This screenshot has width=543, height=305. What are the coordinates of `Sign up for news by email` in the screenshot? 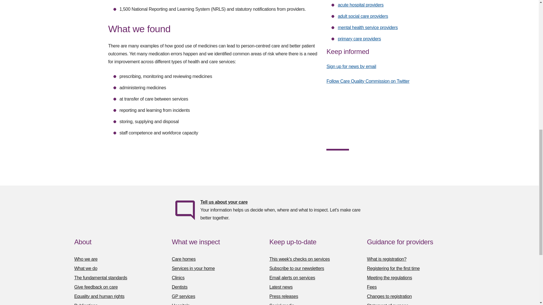 It's located at (351, 66).